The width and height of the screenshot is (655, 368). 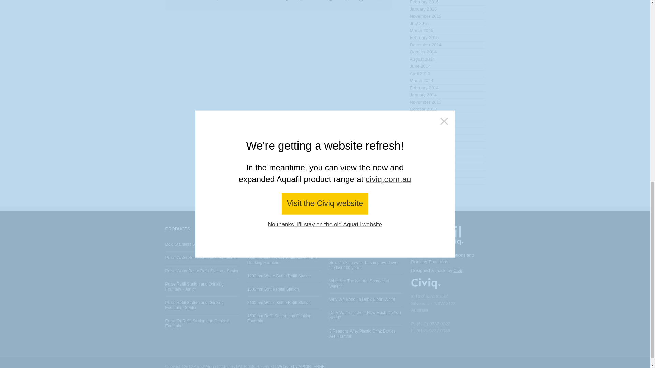 What do you see at coordinates (331, 1) in the screenshot?
I see `Reddit` at bounding box center [331, 1].